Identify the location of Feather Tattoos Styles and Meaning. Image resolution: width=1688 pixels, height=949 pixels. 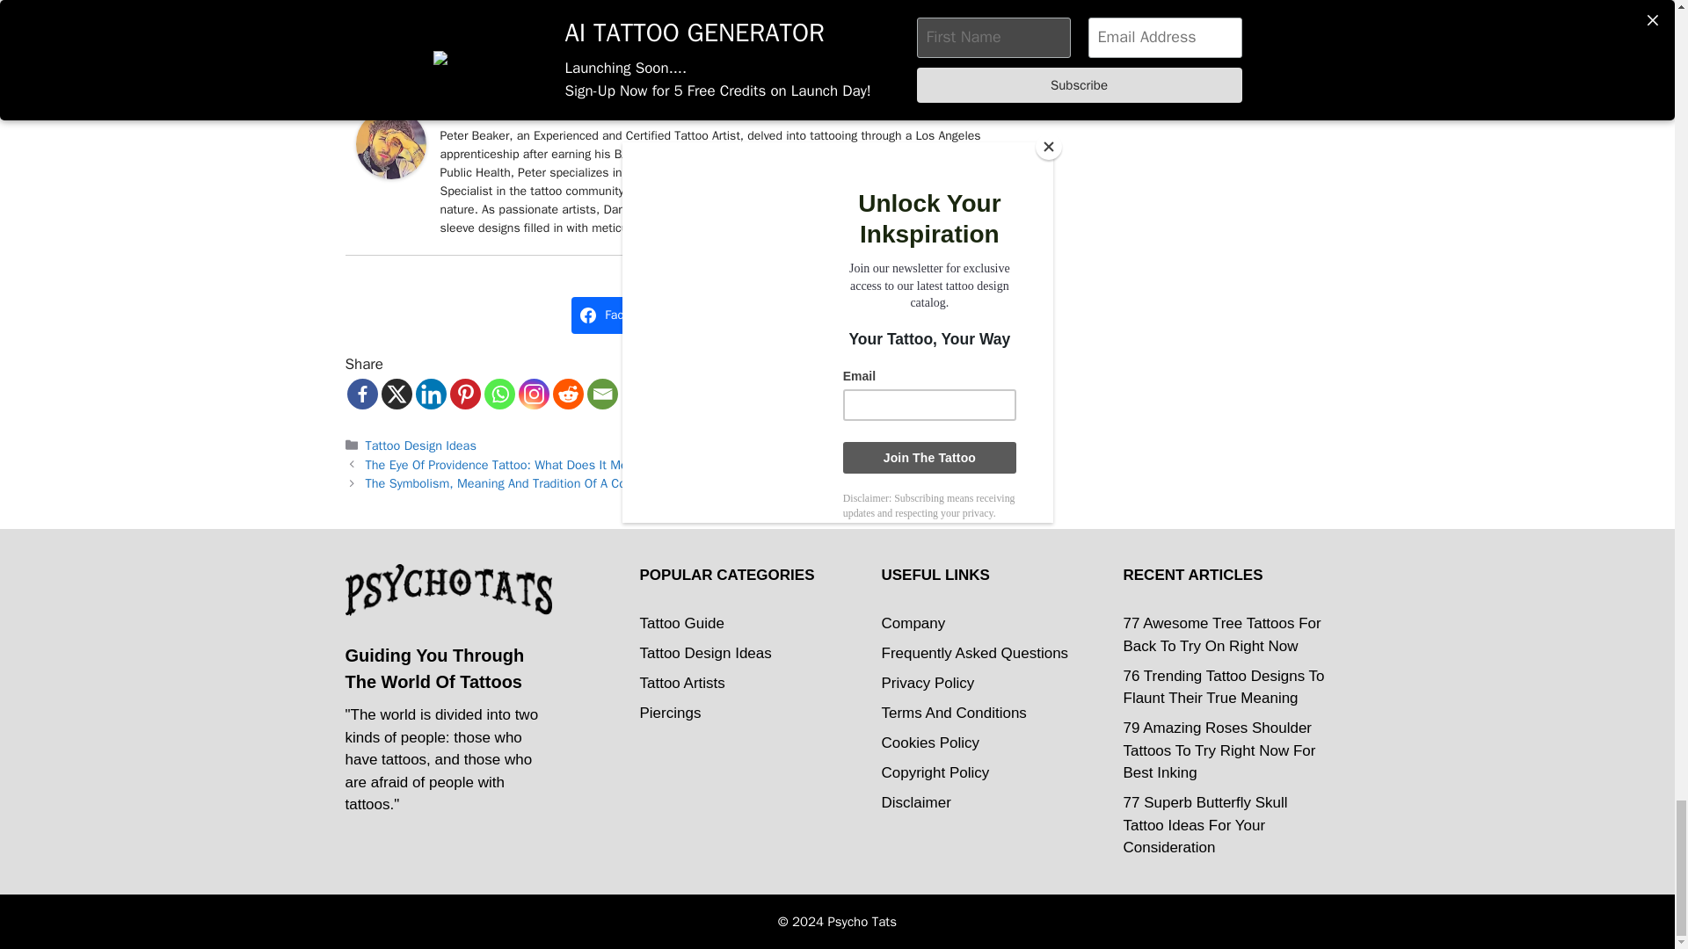
(672, 18).